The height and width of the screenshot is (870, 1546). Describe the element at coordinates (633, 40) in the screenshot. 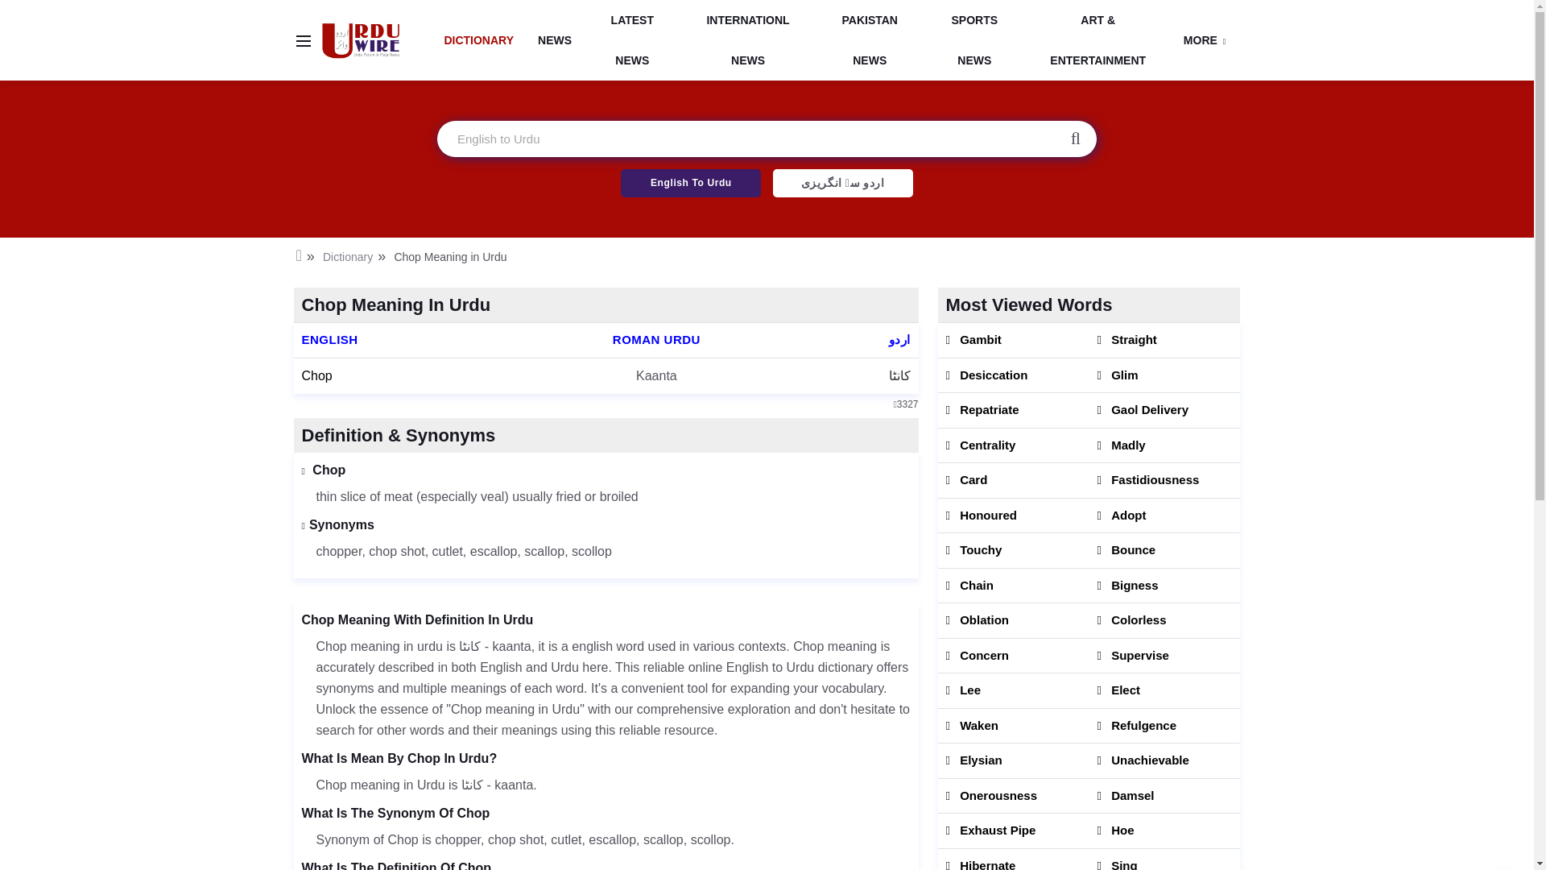

I see `LATEST NEWS` at that location.